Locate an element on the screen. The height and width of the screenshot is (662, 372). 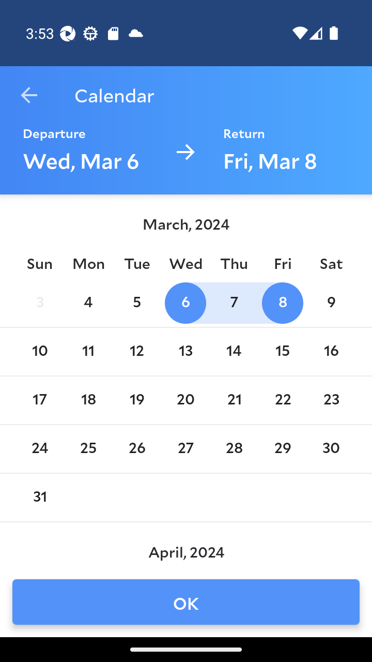
21 is located at coordinates (234, 400).